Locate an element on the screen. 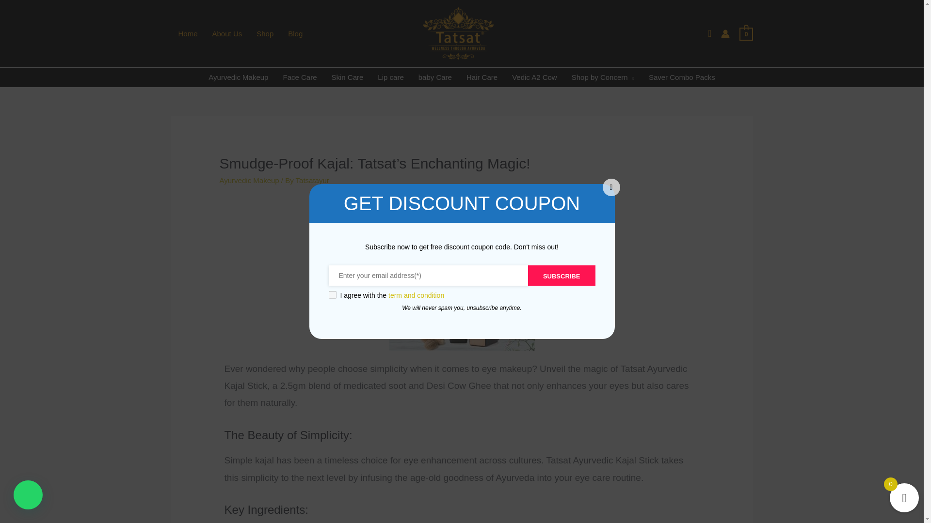 Image resolution: width=931 pixels, height=523 pixels. Shop by Concern is located at coordinates (602, 77).